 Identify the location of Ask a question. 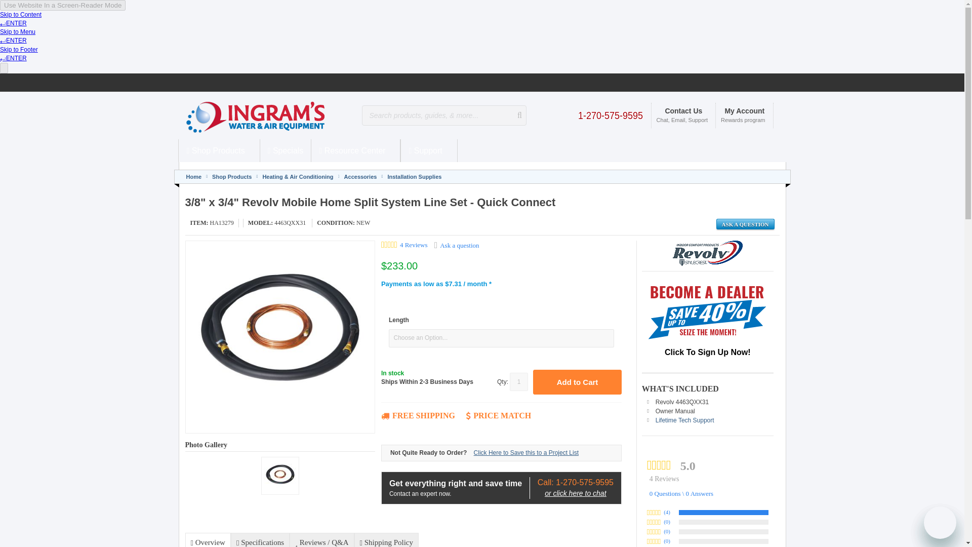
(745, 224).